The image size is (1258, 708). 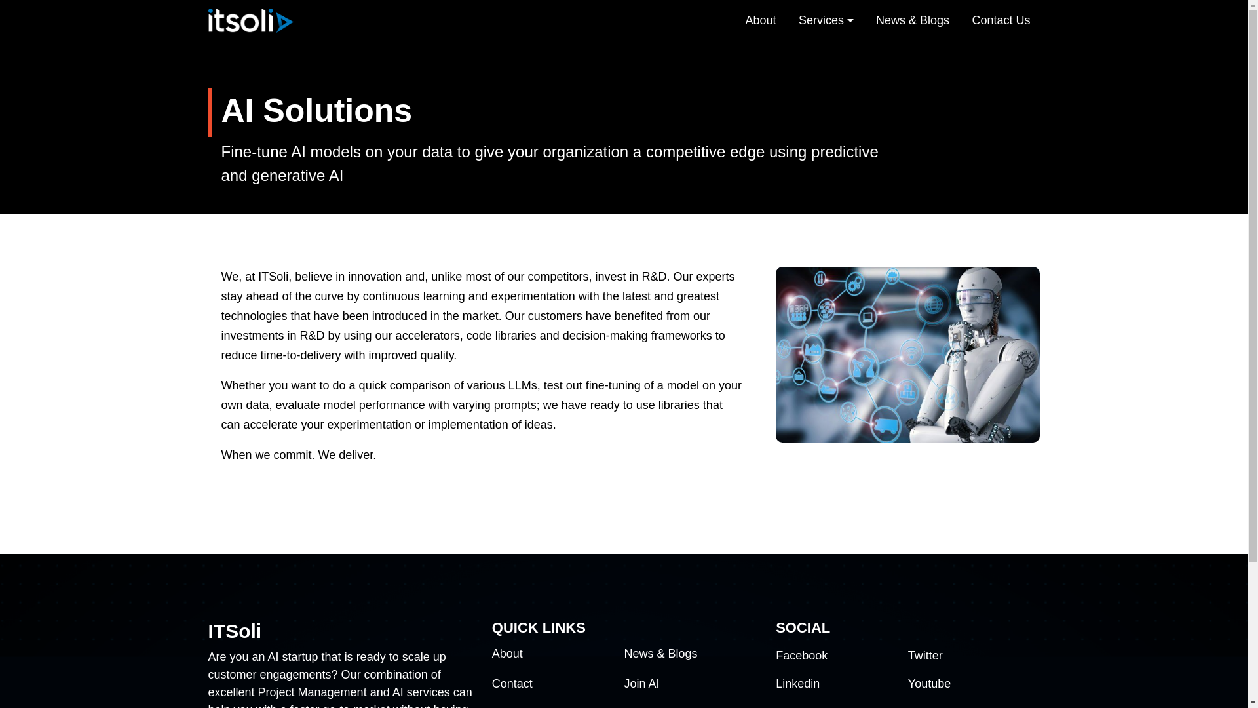 I want to click on Services, so click(x=826, y=20).